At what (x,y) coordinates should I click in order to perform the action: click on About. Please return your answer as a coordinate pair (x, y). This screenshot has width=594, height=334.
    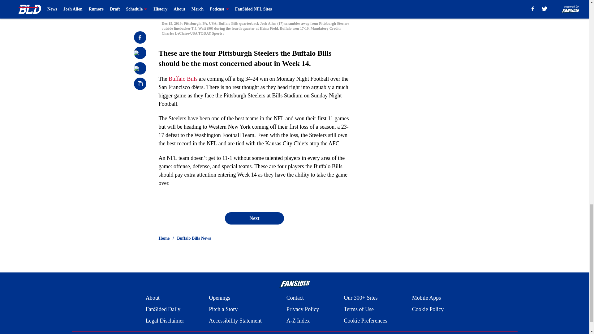
    Looking at the image, I should click on (153, 298).